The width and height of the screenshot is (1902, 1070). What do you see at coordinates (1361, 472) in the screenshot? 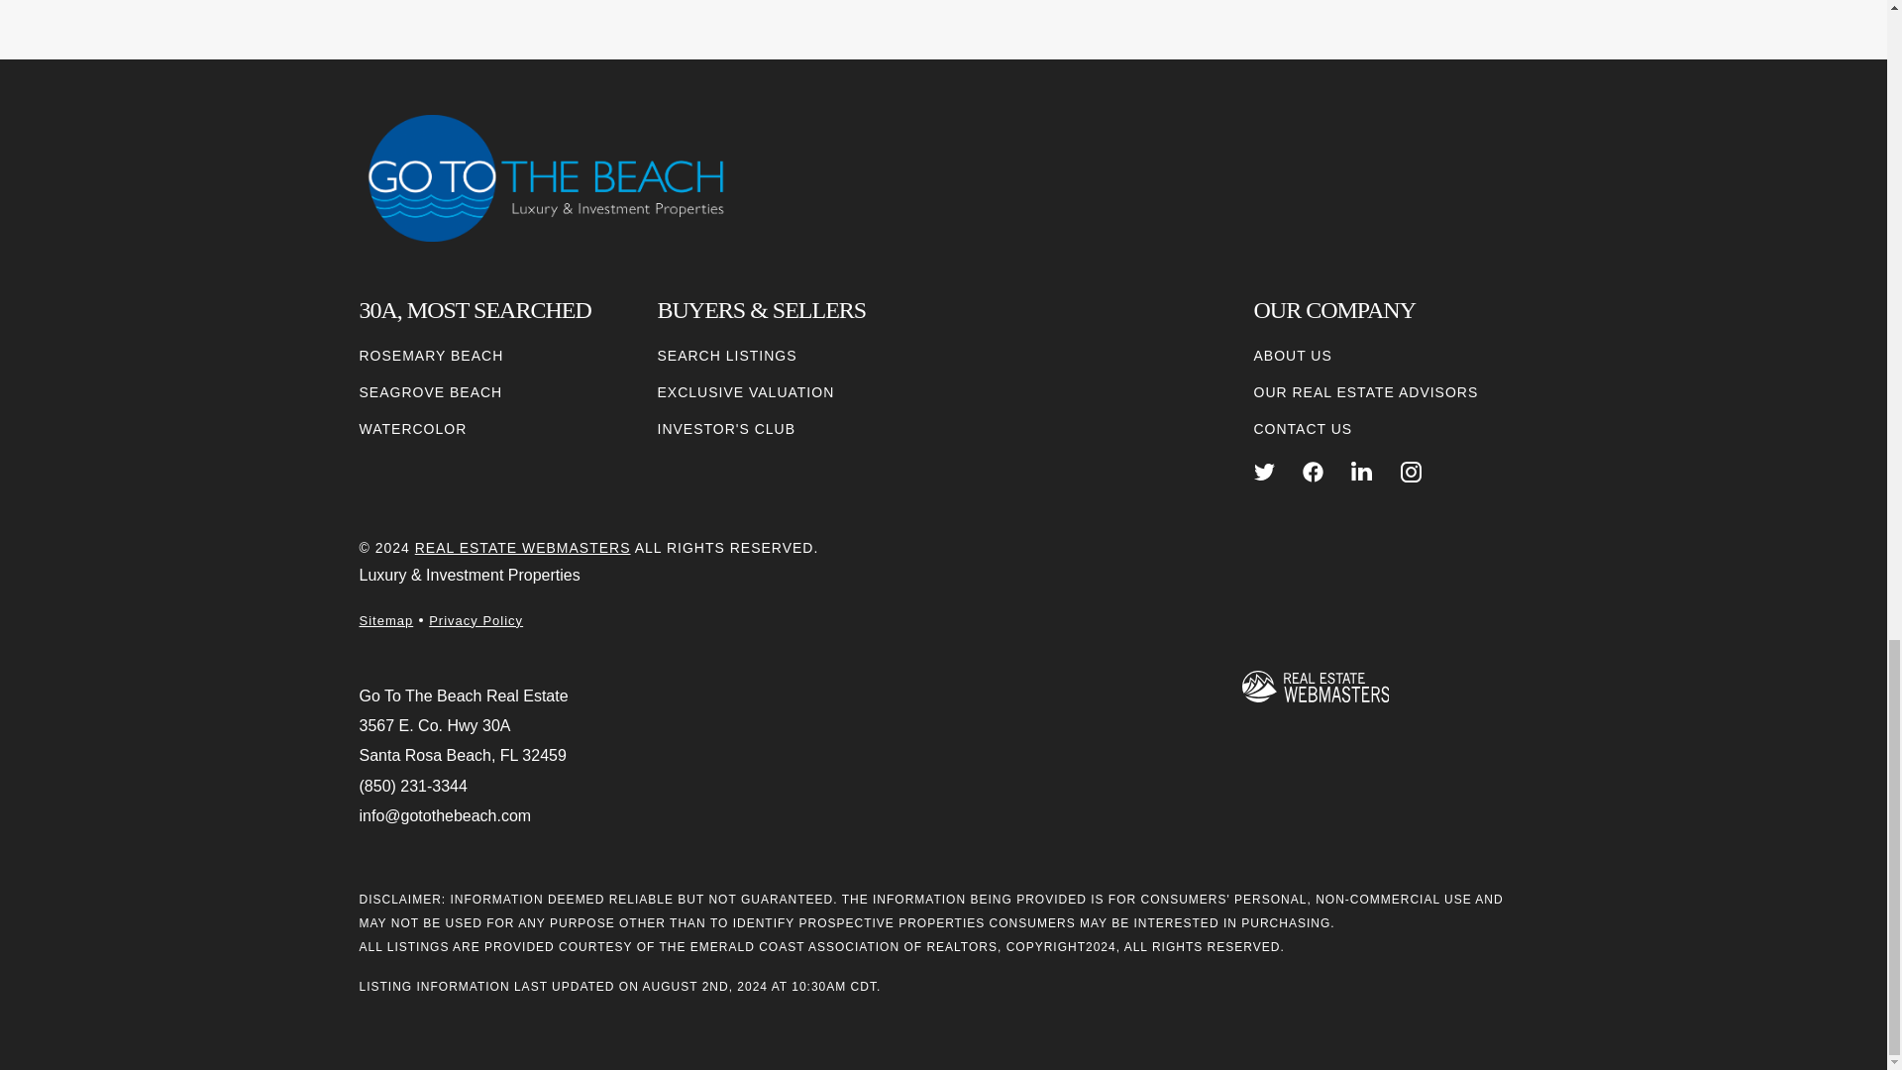
I see `LINKEDIN` at bounding box center [1361, 472].